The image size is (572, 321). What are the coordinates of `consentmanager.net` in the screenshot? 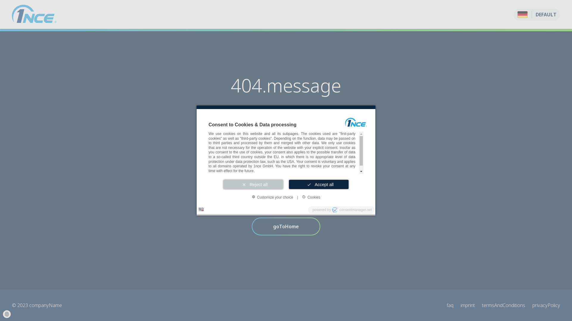 It's located at (352, 210).